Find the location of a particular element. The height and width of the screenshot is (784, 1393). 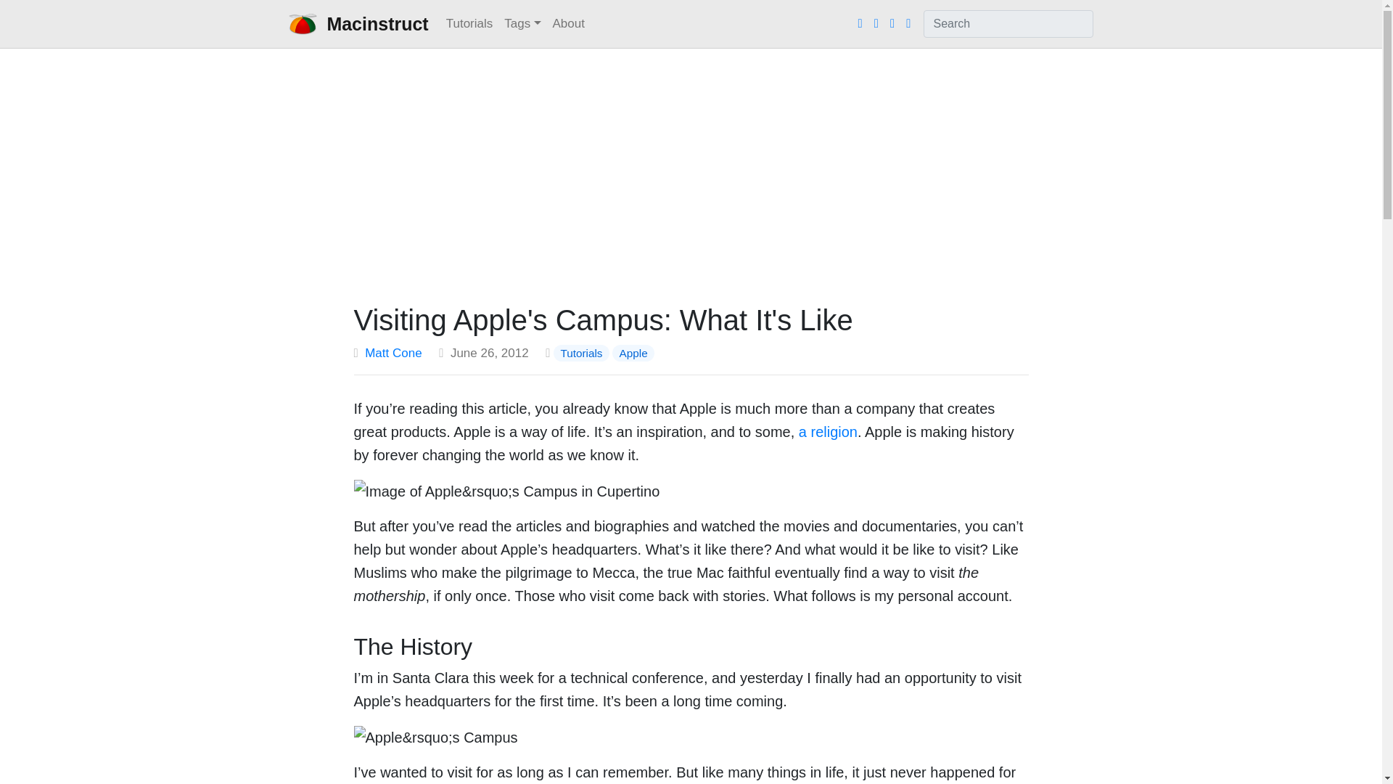

Tags is located at coordinates (522, 23).